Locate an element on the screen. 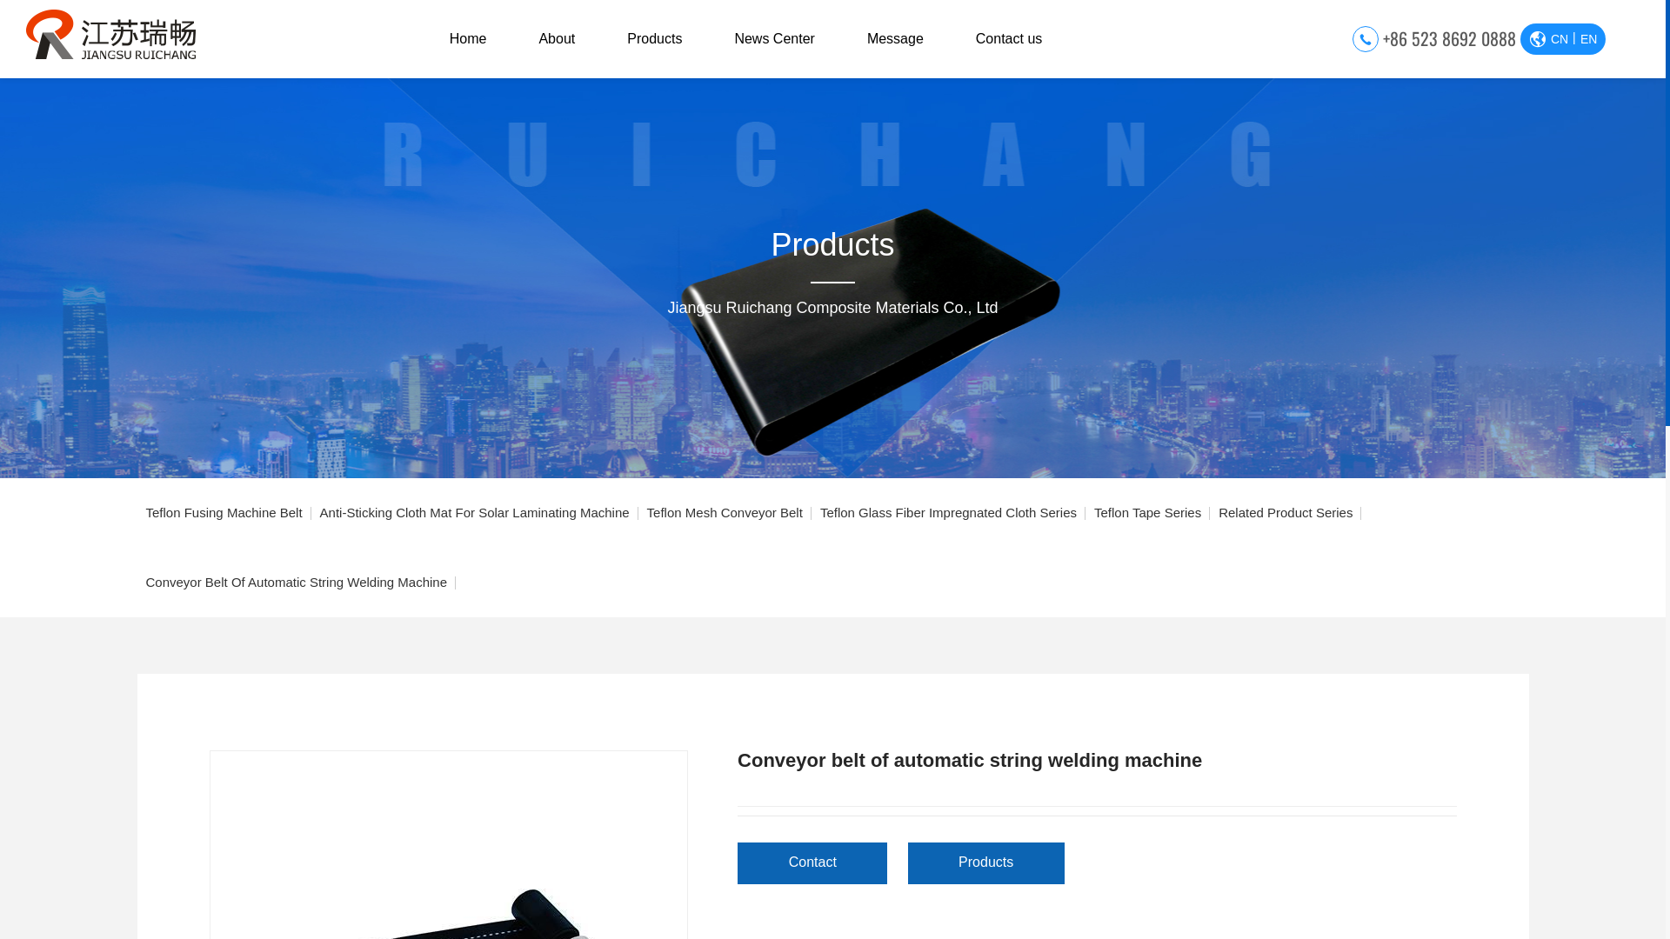 This screenshot has height=939, width=1670. Contact is located at coordinates (814, 866).